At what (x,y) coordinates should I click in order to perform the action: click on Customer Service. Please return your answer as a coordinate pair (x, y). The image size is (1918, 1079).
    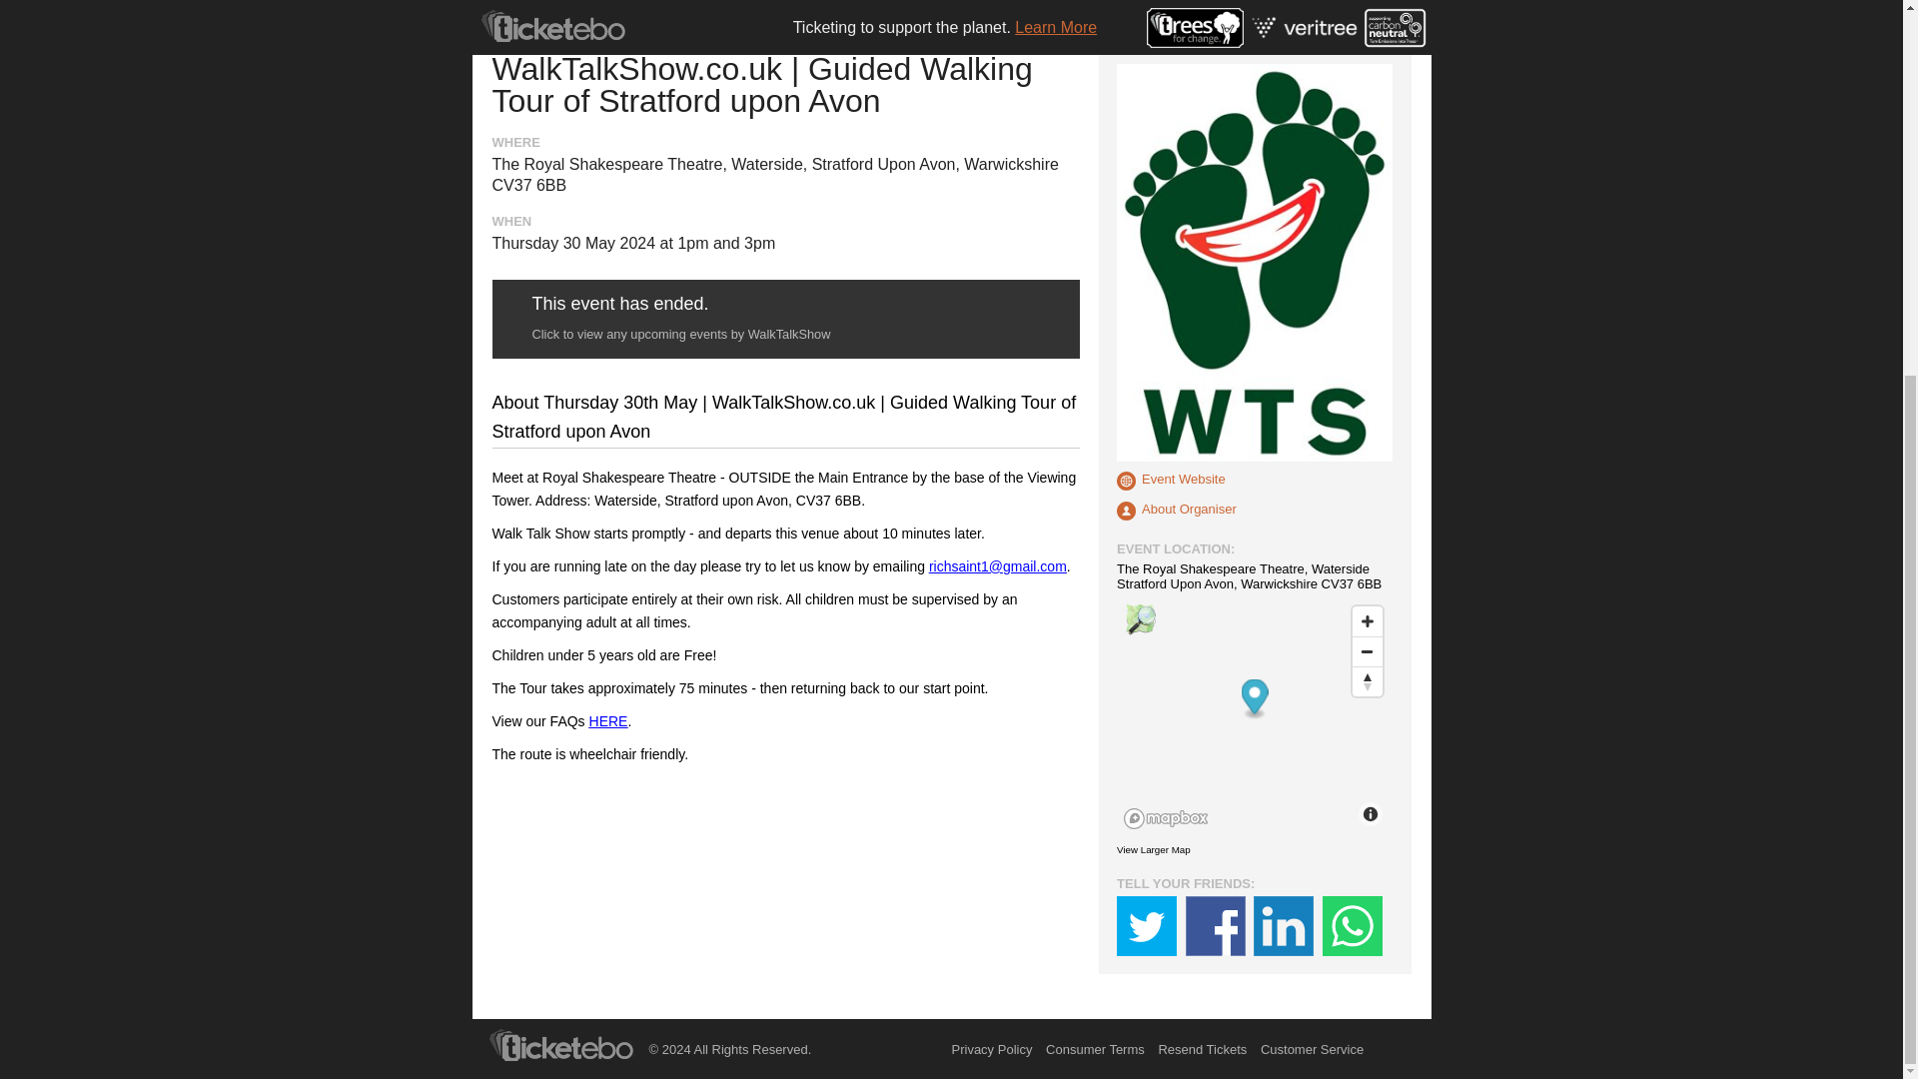
    Looking at the image, I should click on (1312, 1049).